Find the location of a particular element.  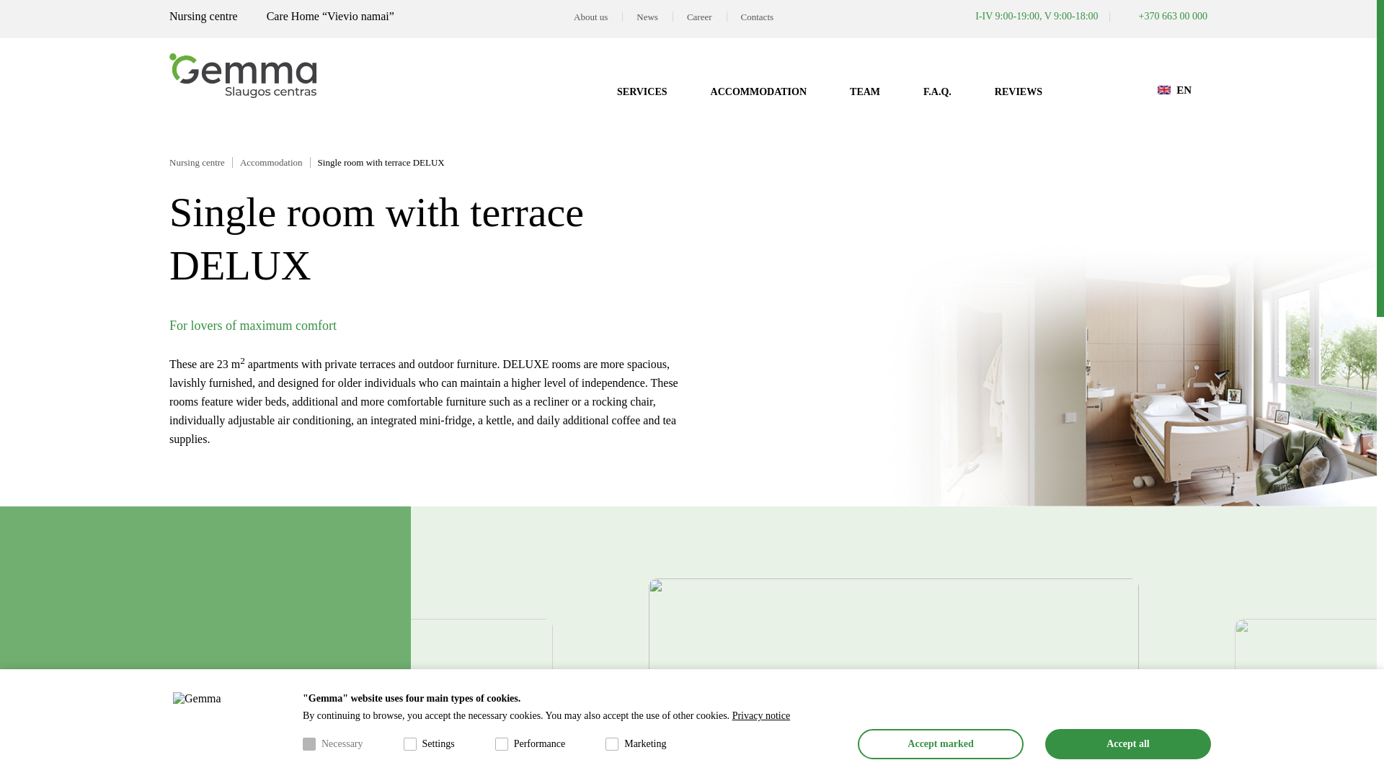

Accept marked is located at coordinates (941, 743).